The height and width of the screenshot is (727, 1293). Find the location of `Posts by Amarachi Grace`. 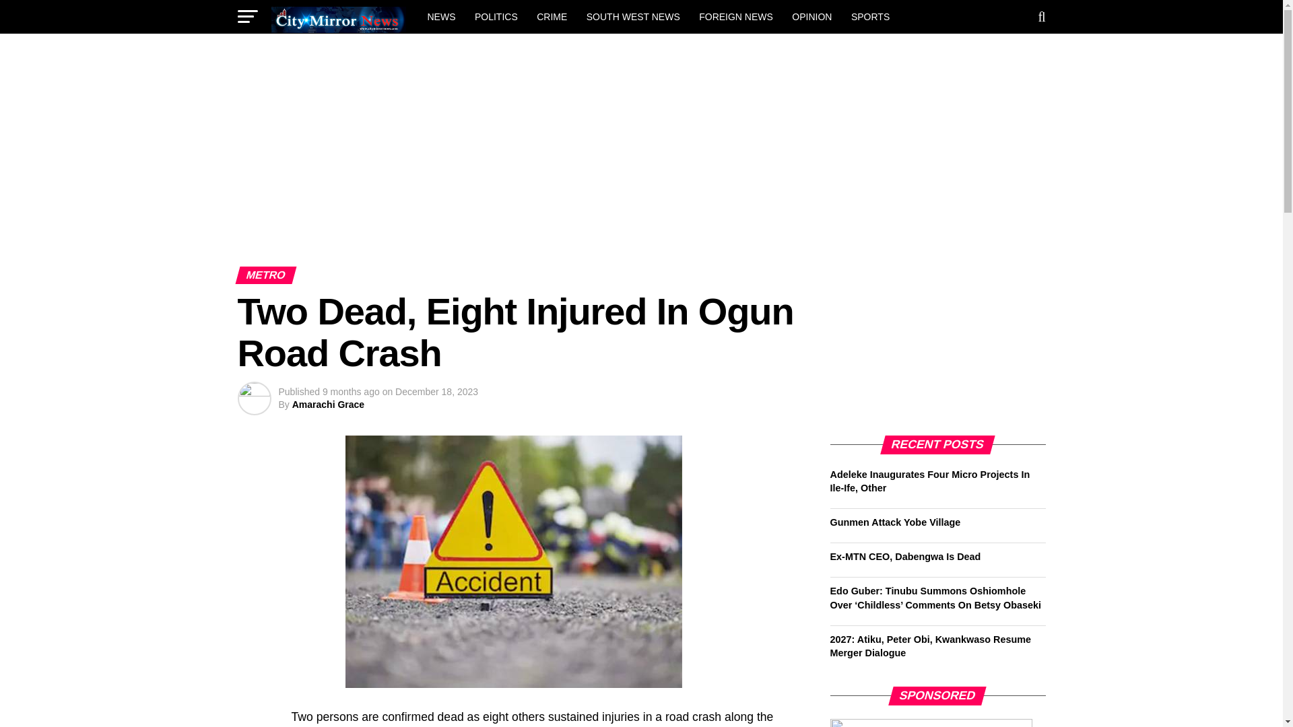

Posts by Amarachi Grace is located at coordinates (328, 404).